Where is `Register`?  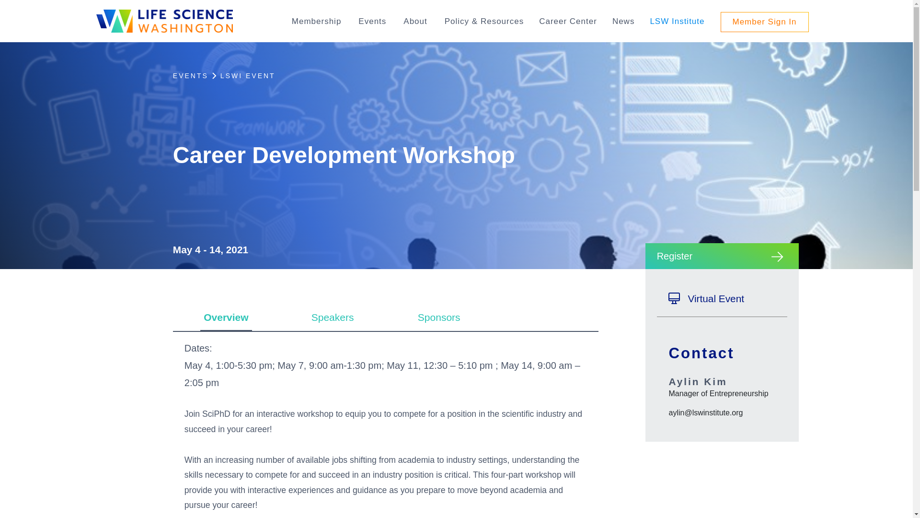
Register is located at coordinates (722, 256).